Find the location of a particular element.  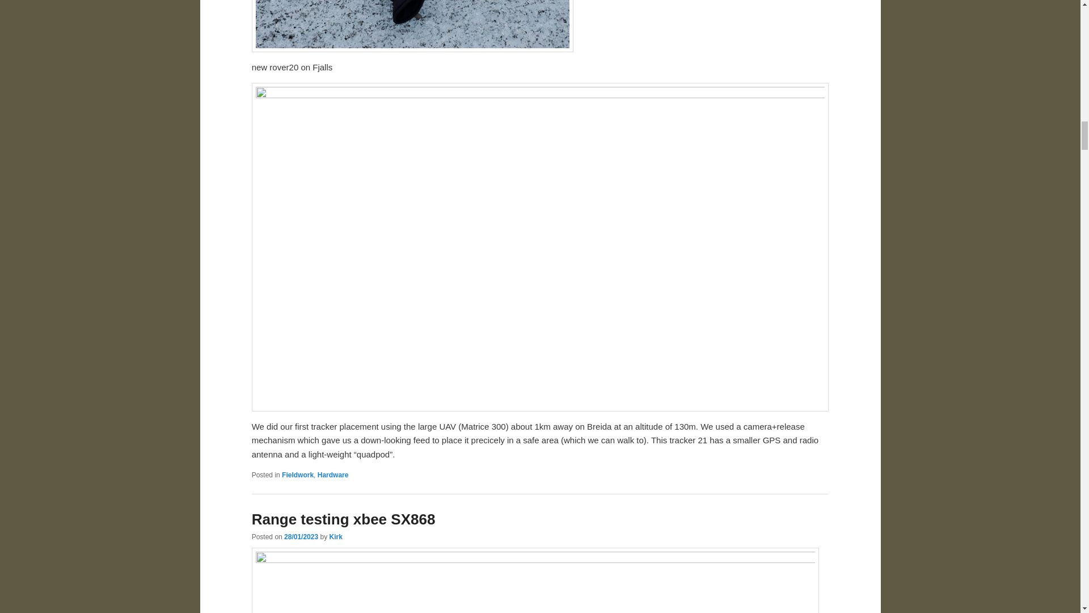

14:25 is located at coordinates (301, 536).